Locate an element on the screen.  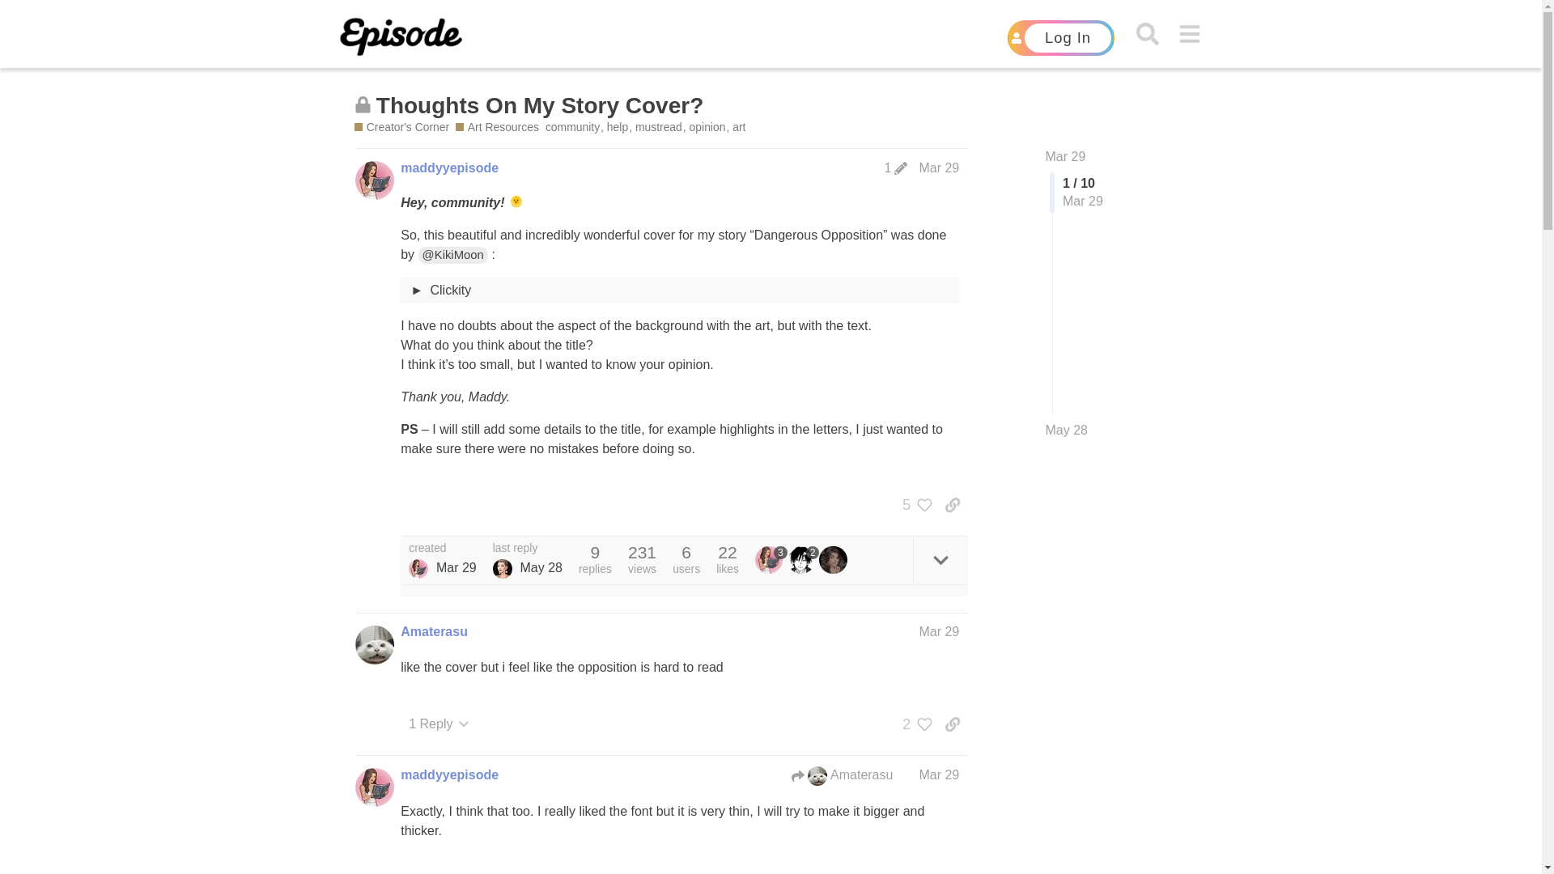
Art Resources is located at coordinates (497, 127).